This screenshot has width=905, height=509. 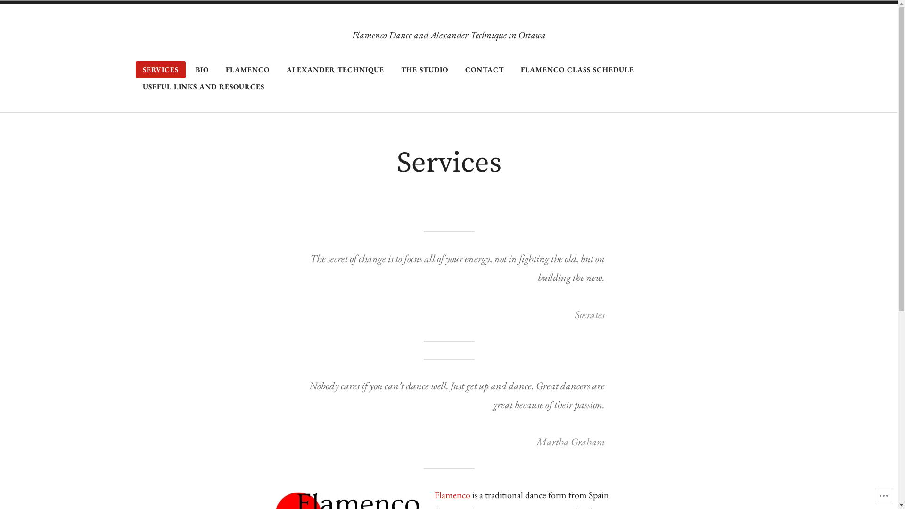 I want to click on FLAMENCO CLASS SCHEDULE, so click(x=577, y=70).